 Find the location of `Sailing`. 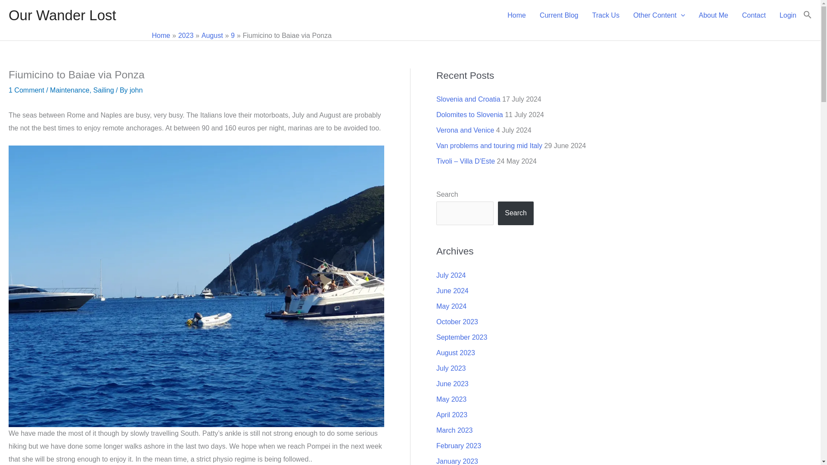

Sailing is located at coordinates (103, 90).